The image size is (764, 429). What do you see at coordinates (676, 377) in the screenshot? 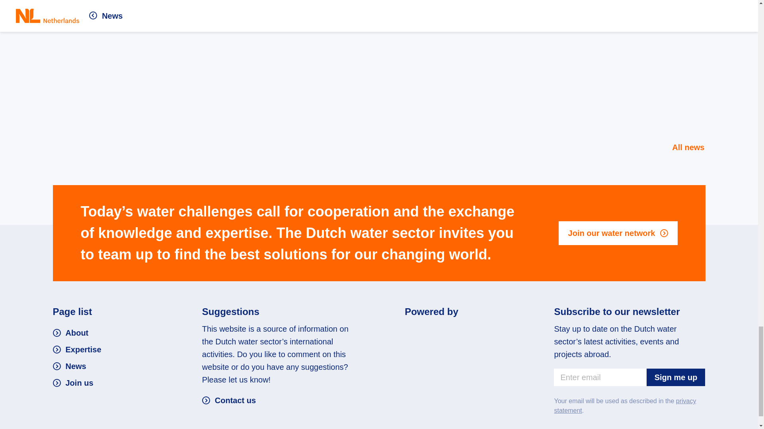
I see `Sign me up` at bounding box center [676, 377].